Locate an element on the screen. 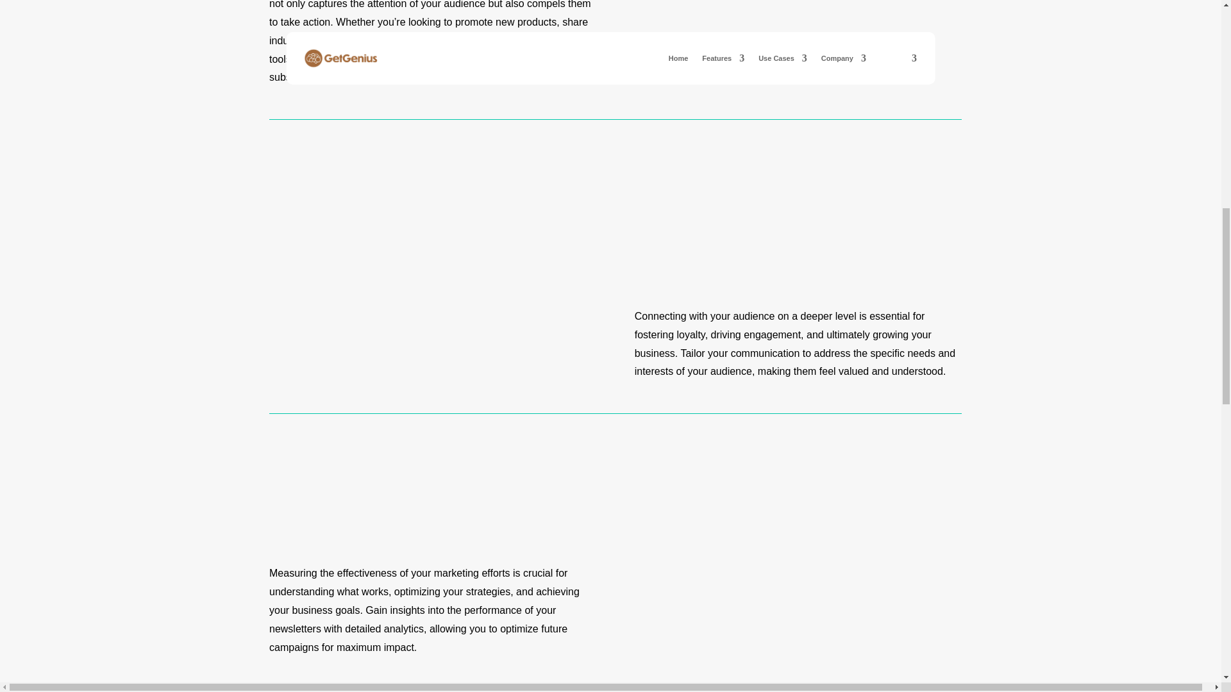 The height and width of the screenshot is (692, 1231). 1 is located at coordinates (432, 276).